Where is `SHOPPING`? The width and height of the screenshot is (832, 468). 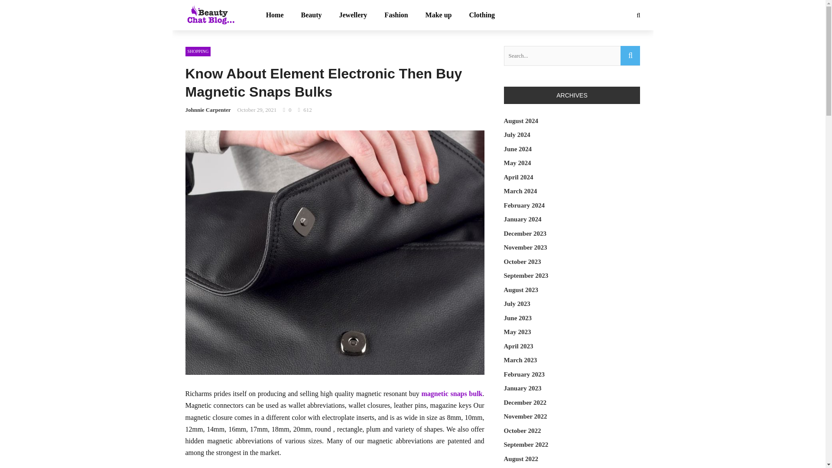
SHOPPING is located at coordinates (198, 51).